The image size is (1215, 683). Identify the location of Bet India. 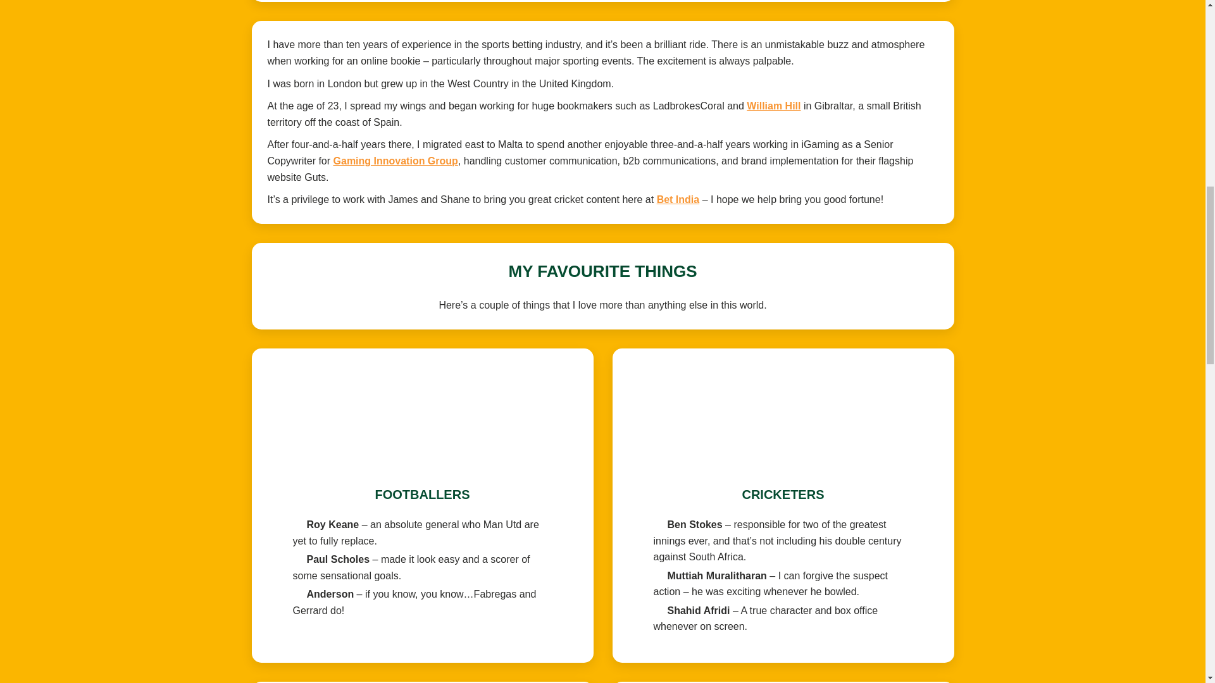
(678, 199).